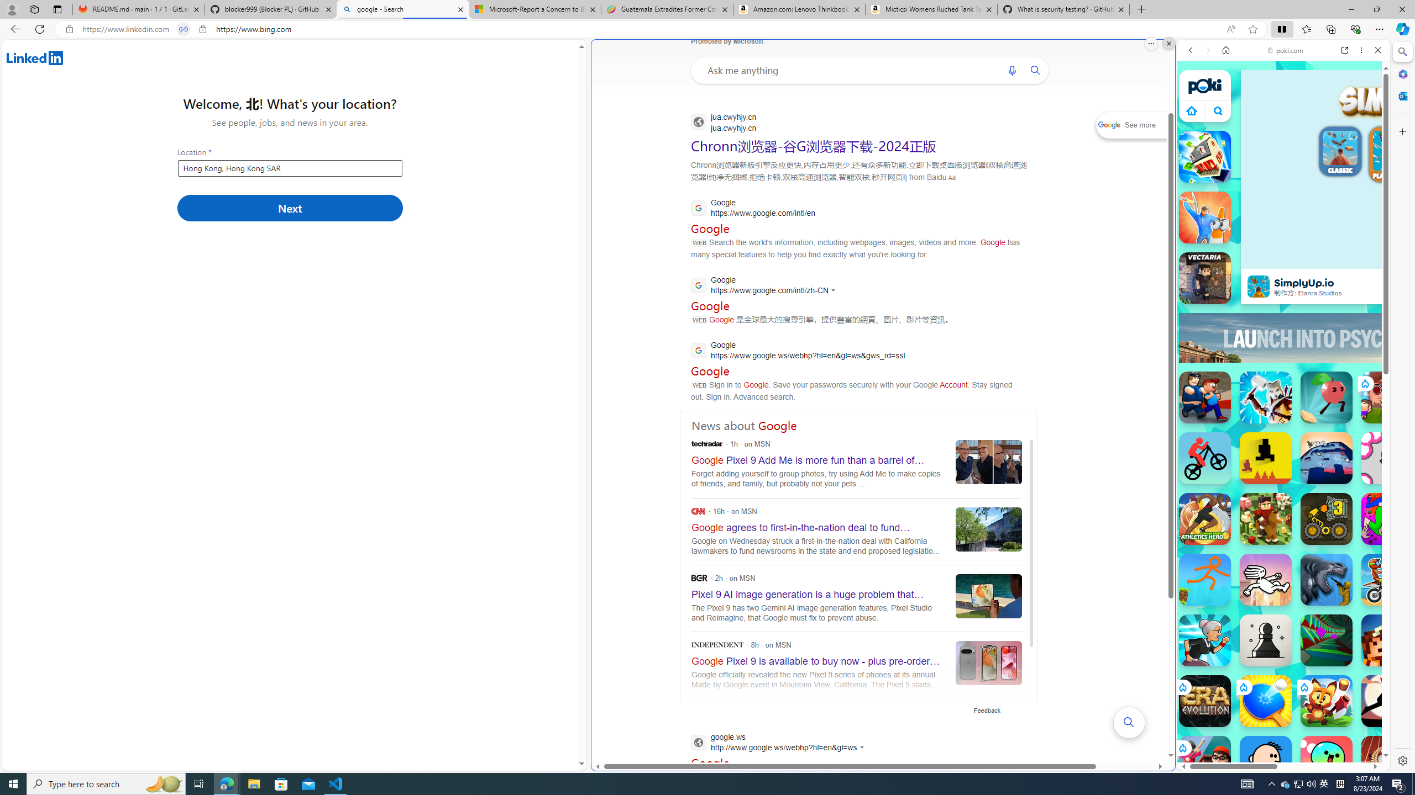 This screenshot has width=1415, height=795. I want to click on Level Devil, so click(1266, 458).